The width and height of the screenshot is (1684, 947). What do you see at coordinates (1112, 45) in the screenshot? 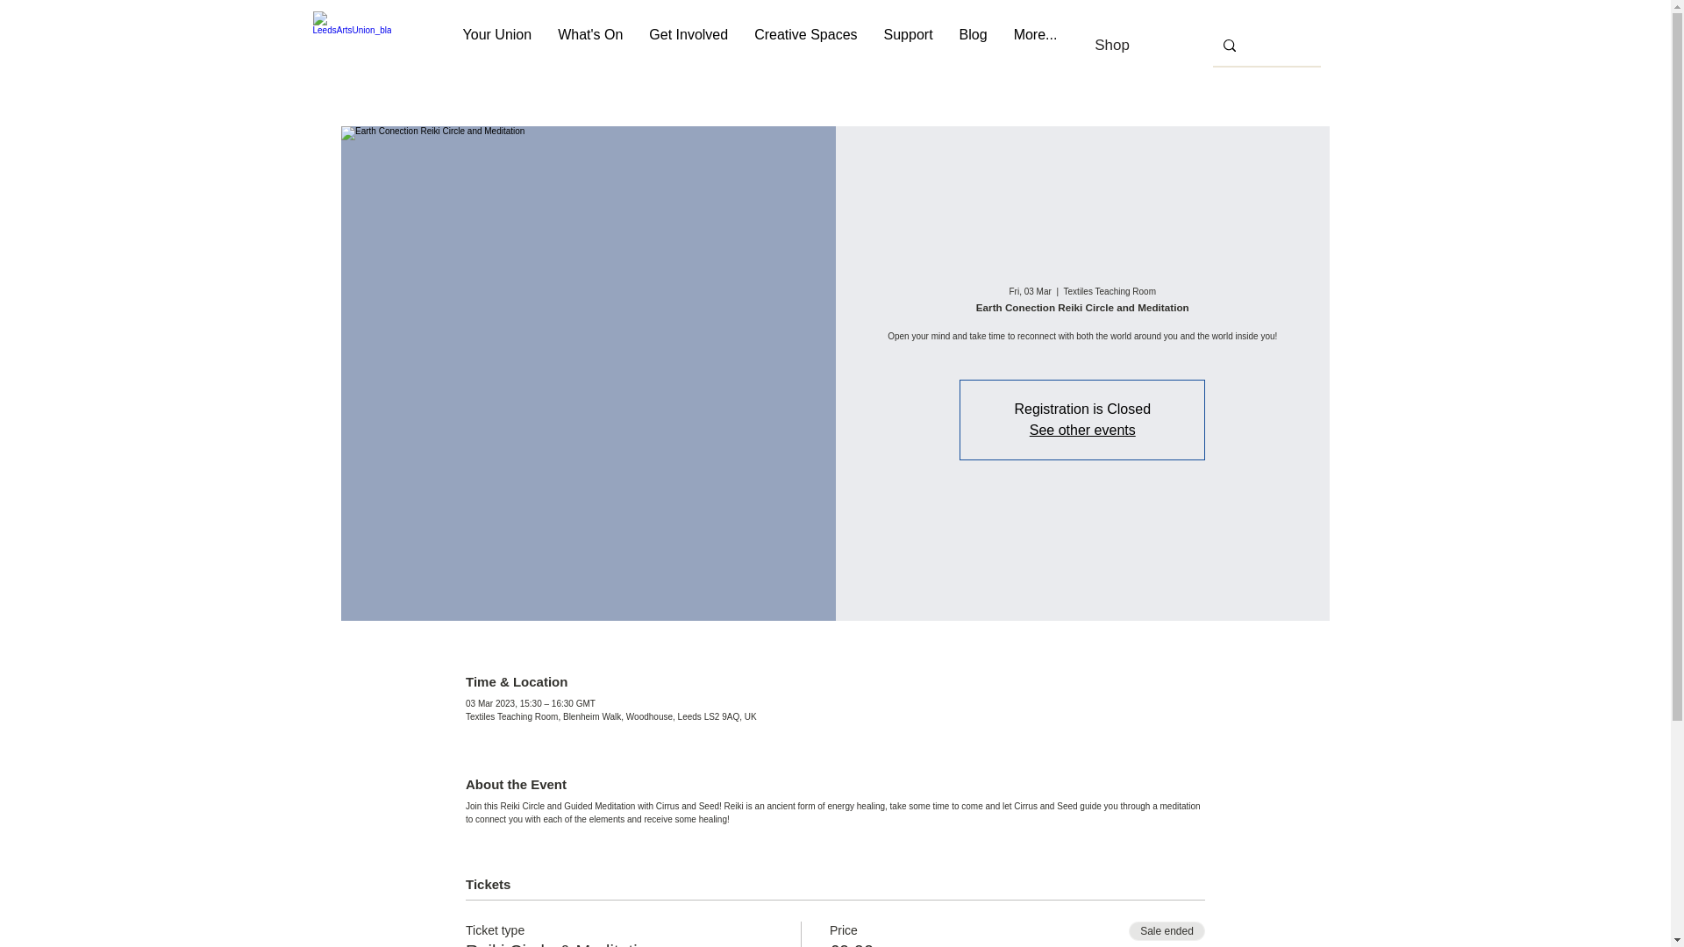
I see `Shop` at bounding box center [1112, 45].